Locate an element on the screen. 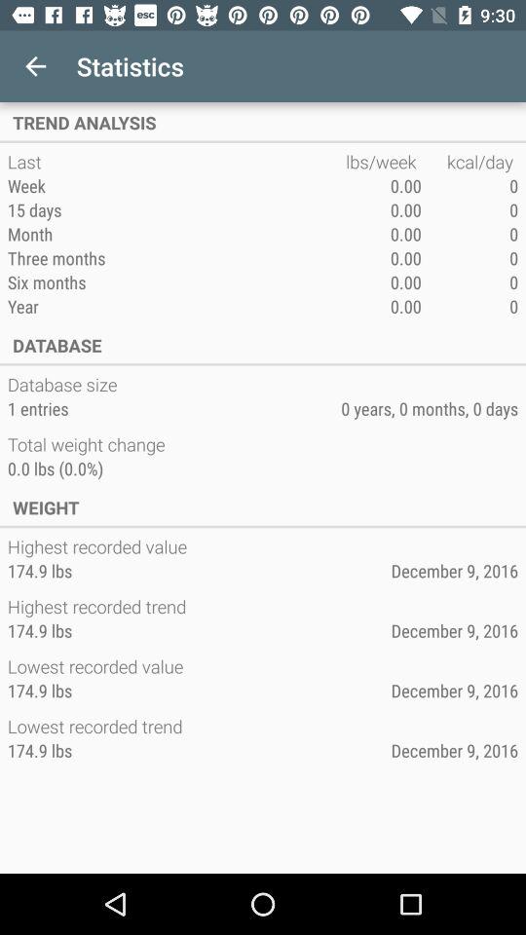  launch year is located at coordinates (176, 306).